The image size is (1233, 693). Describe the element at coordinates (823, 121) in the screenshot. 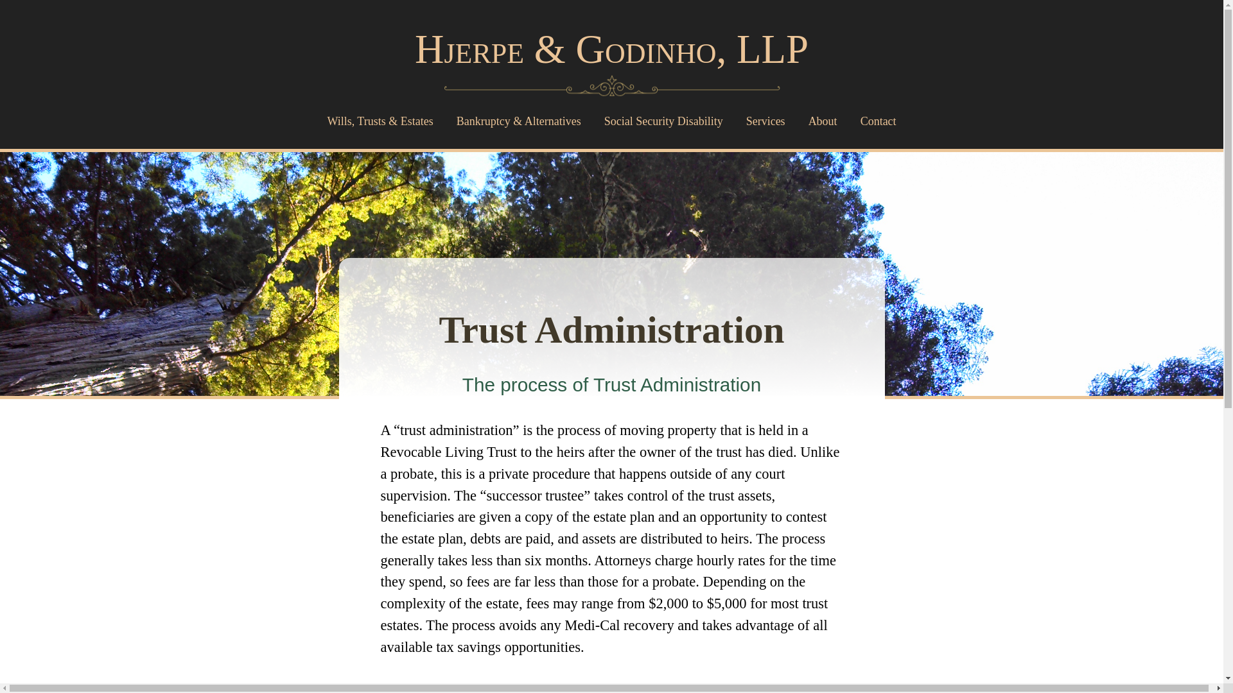

I see `About` at that location.